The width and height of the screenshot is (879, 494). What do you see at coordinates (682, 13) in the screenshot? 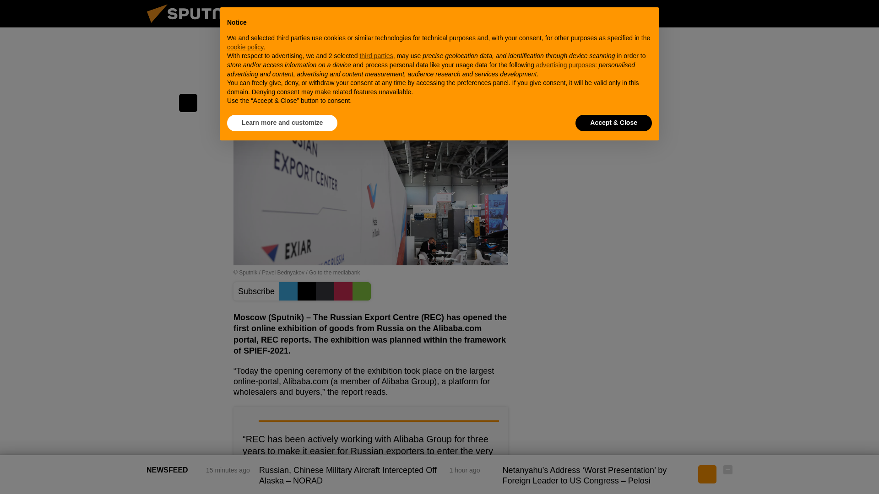
I see `Authorization` at bounding box center [682, 13].